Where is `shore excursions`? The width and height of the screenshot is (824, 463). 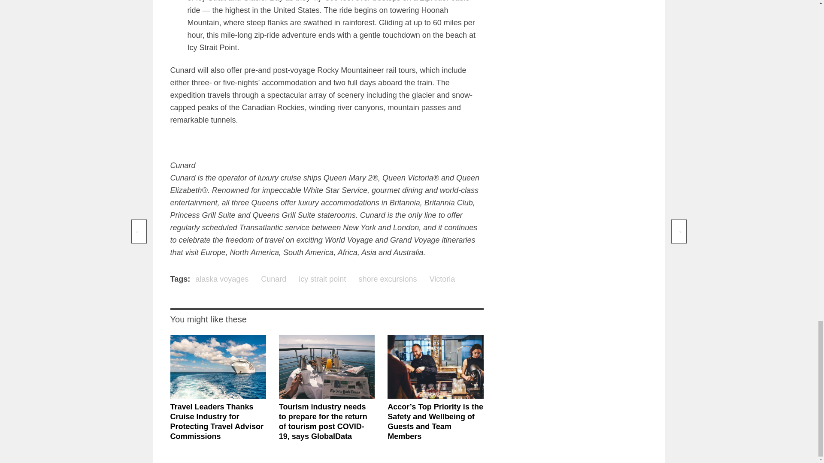 shore excursions is located at coordinates (388, 280).